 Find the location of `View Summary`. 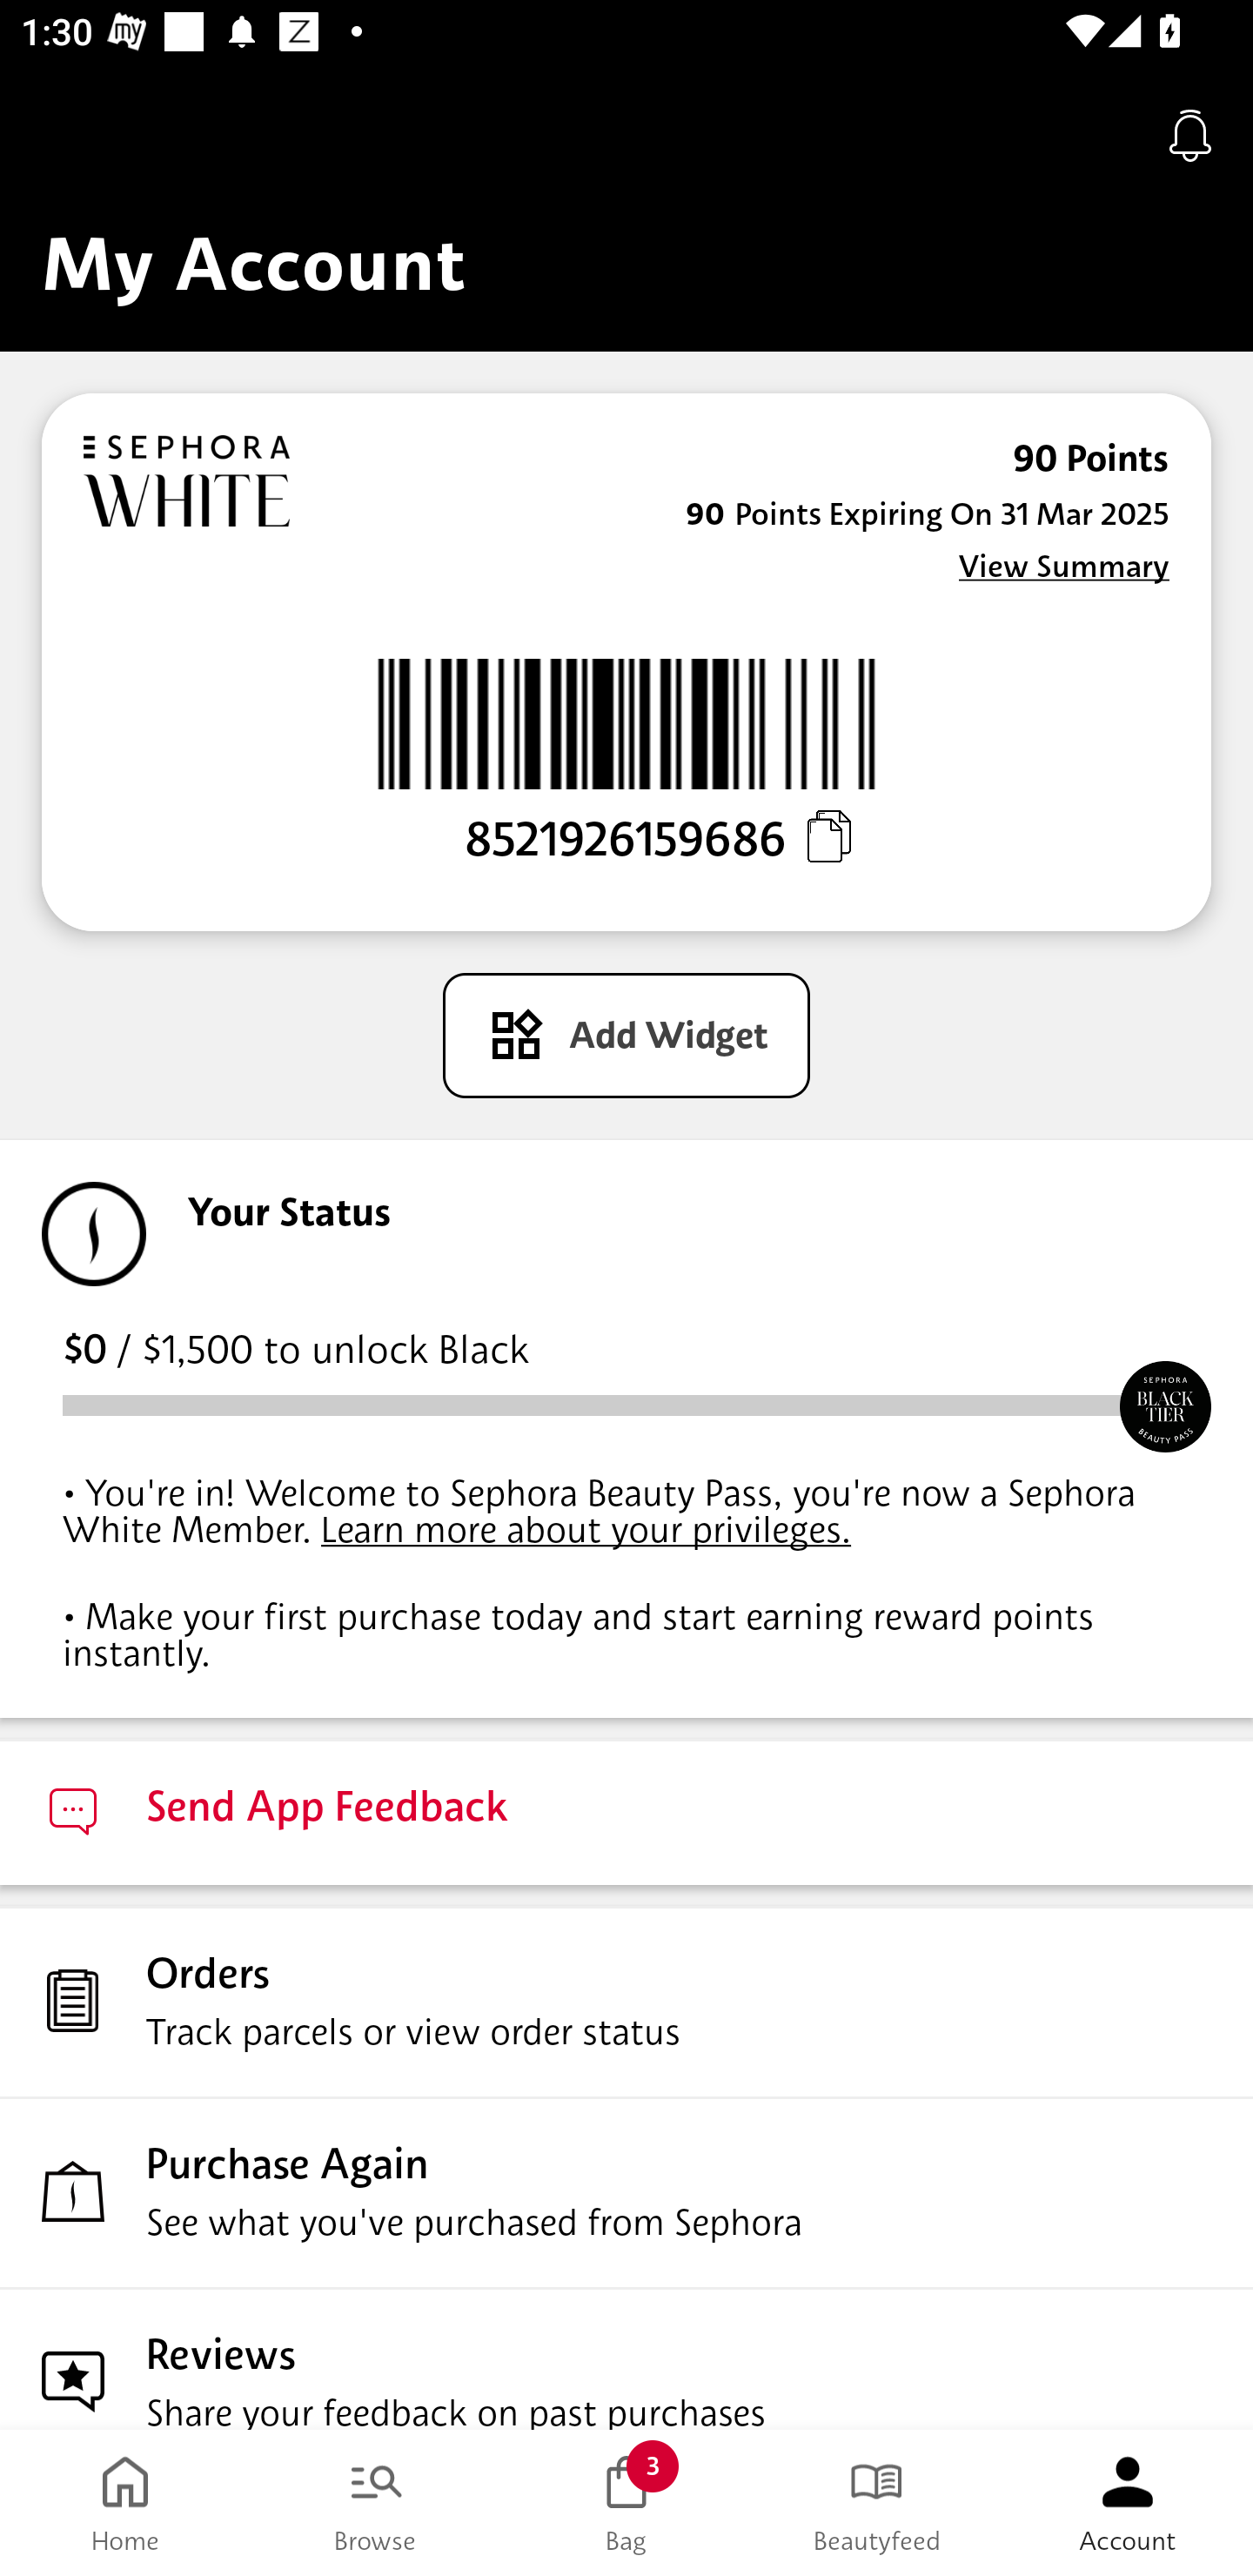

View Summary is located at coordinates (1063, 565).